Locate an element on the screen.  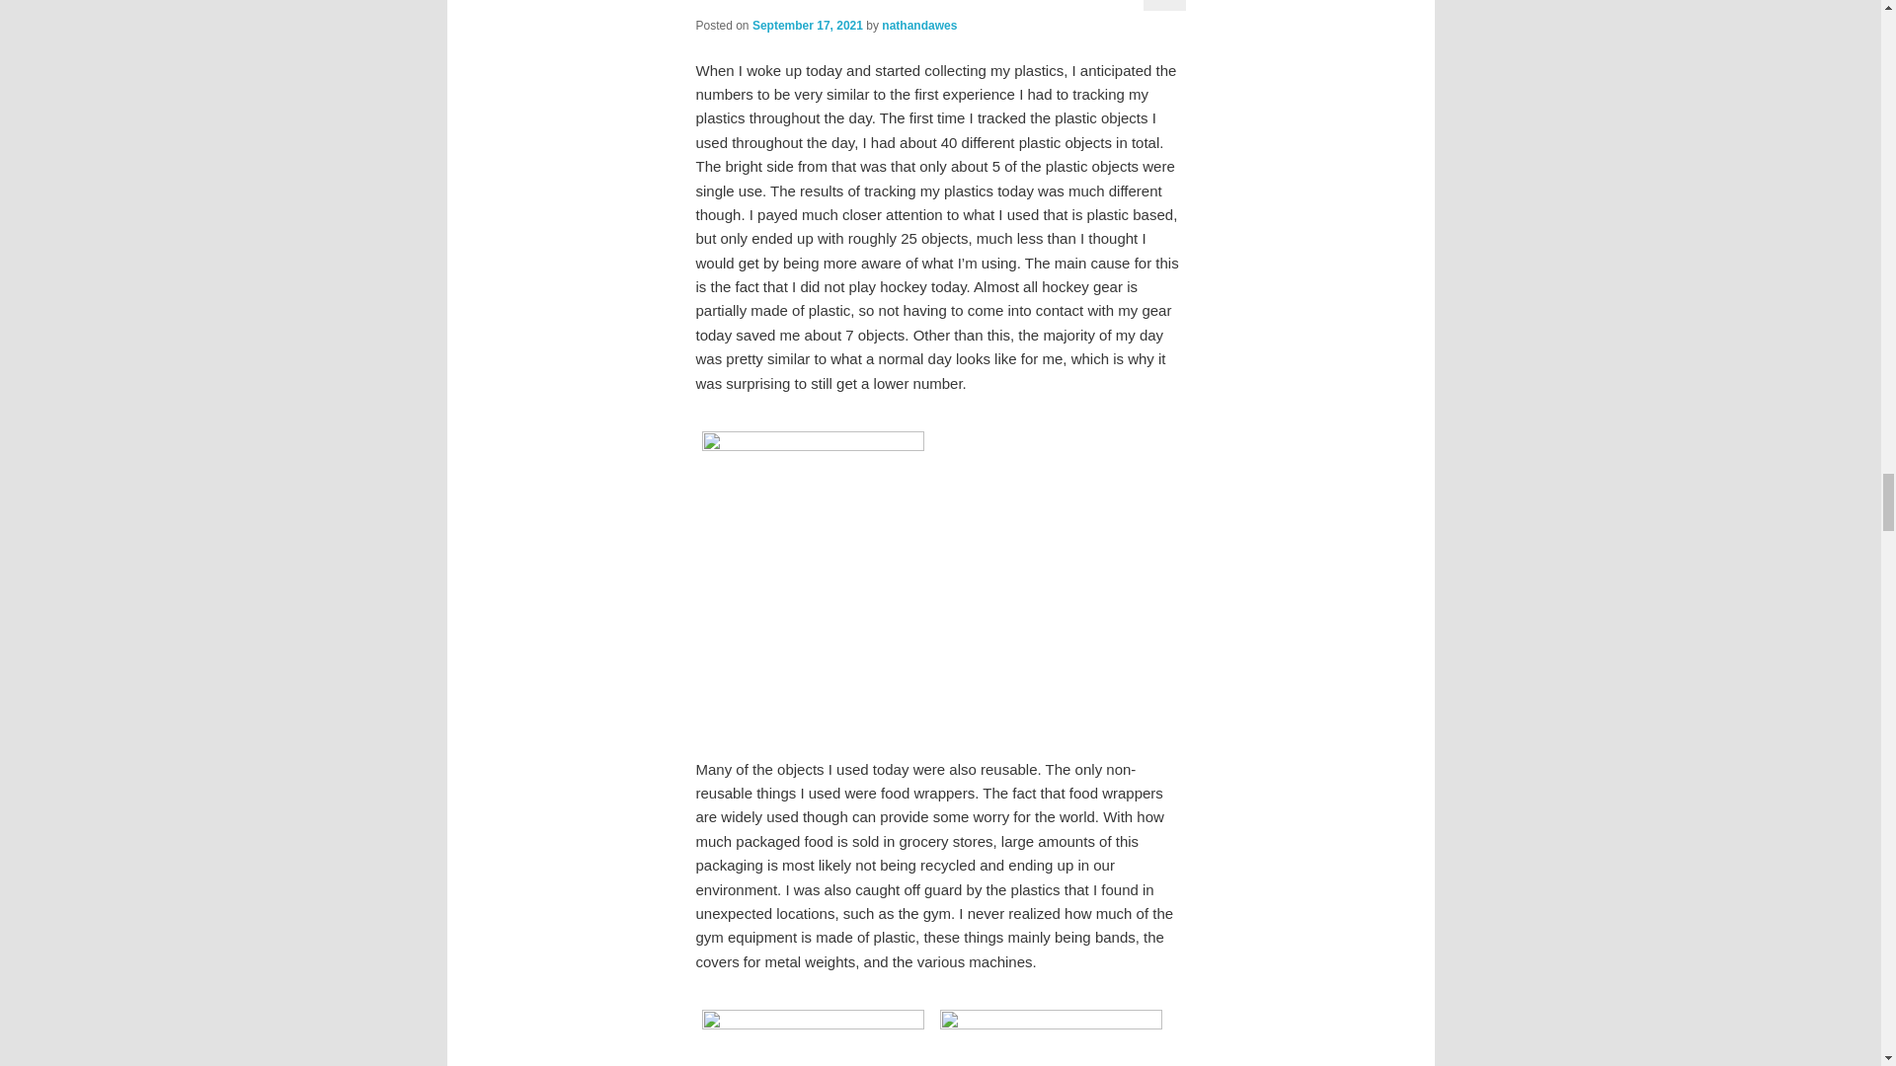
View all posts by nathandawes is located at coordinates (918, 26).